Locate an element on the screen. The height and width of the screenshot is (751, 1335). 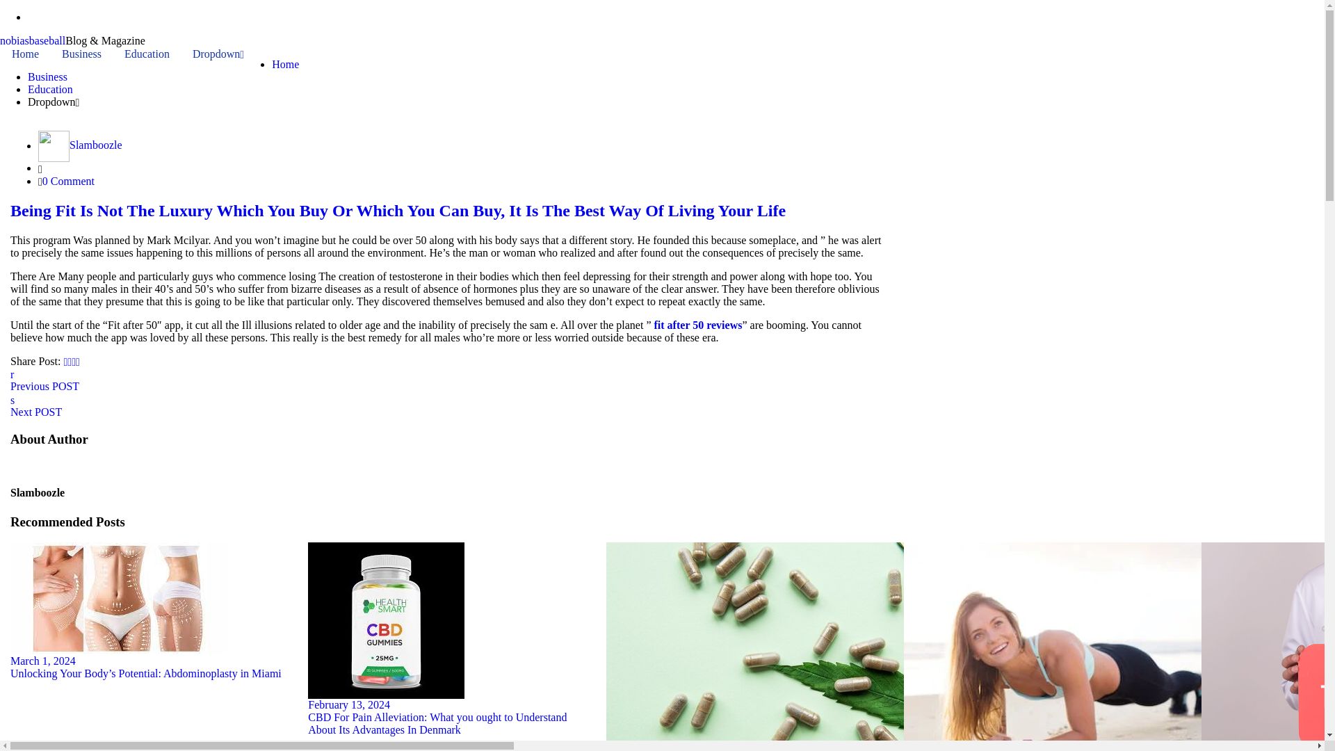
Slamboozle is located at coordinates (96, 145).